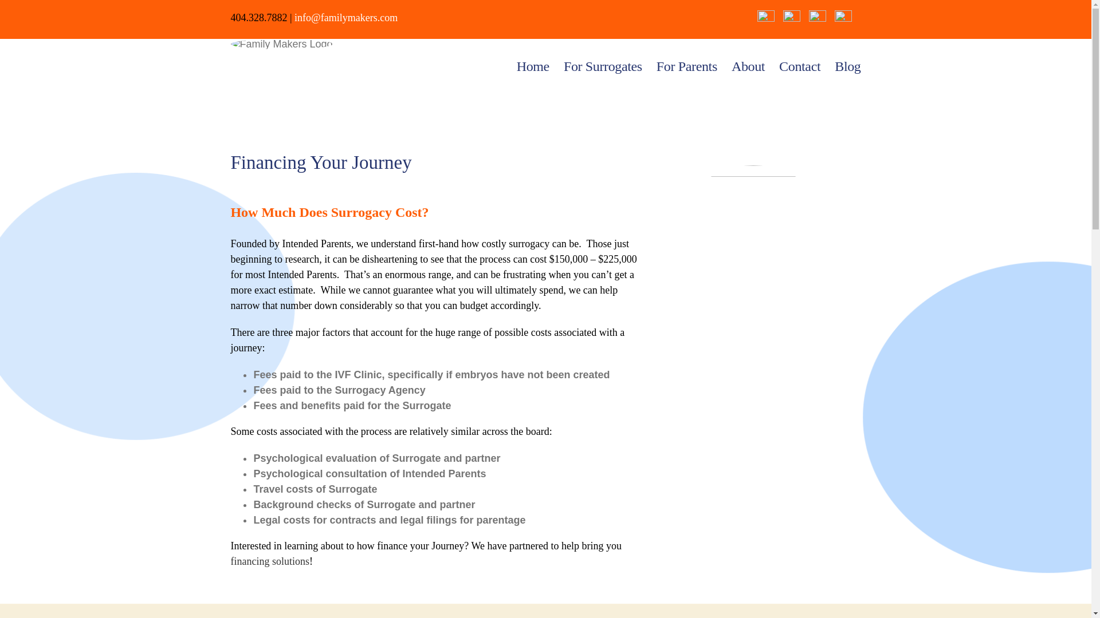  I want to click on Blog, so click(847, 66).